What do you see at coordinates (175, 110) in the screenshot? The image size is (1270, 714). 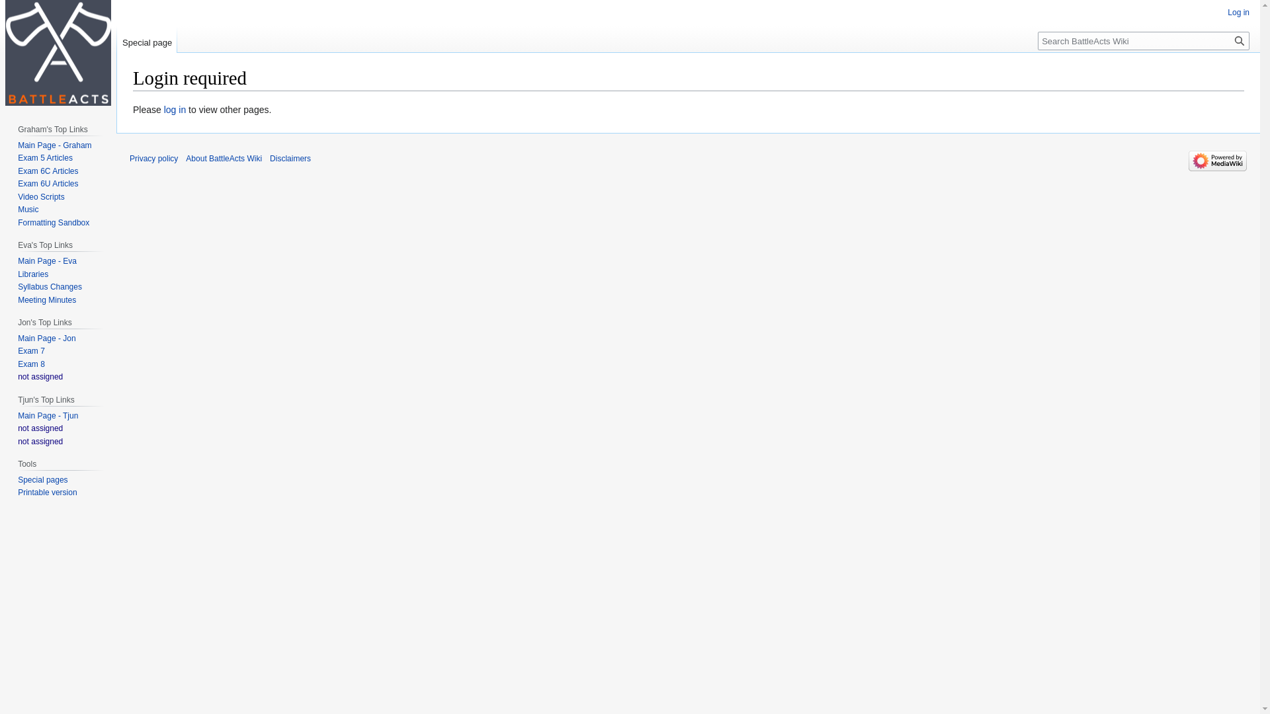 I see `log in` at bounding box center [175, 110].